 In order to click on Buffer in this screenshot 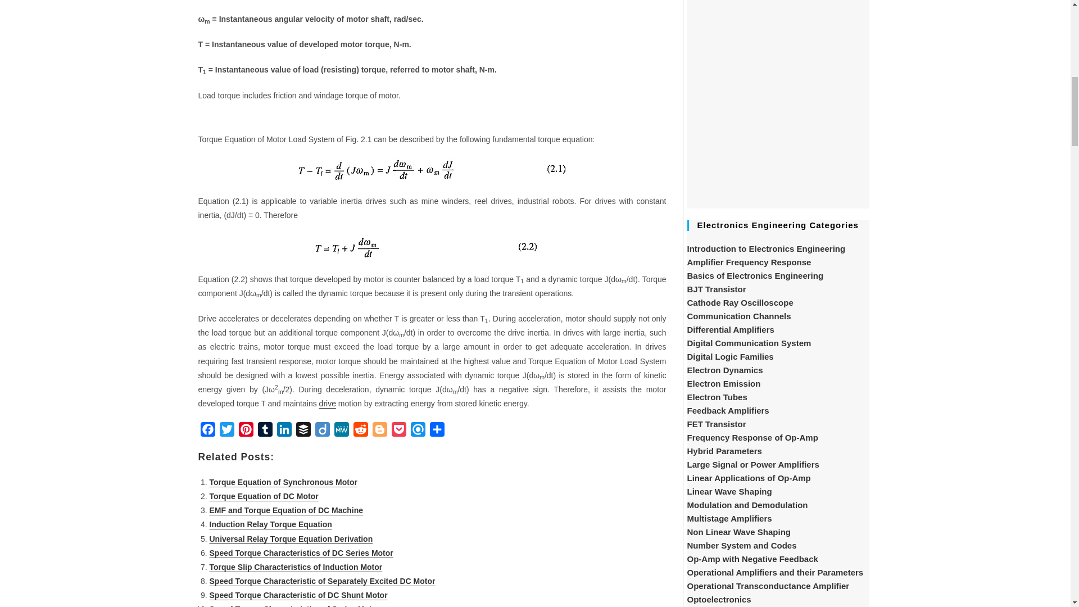, I will do `click(303, 432)`.